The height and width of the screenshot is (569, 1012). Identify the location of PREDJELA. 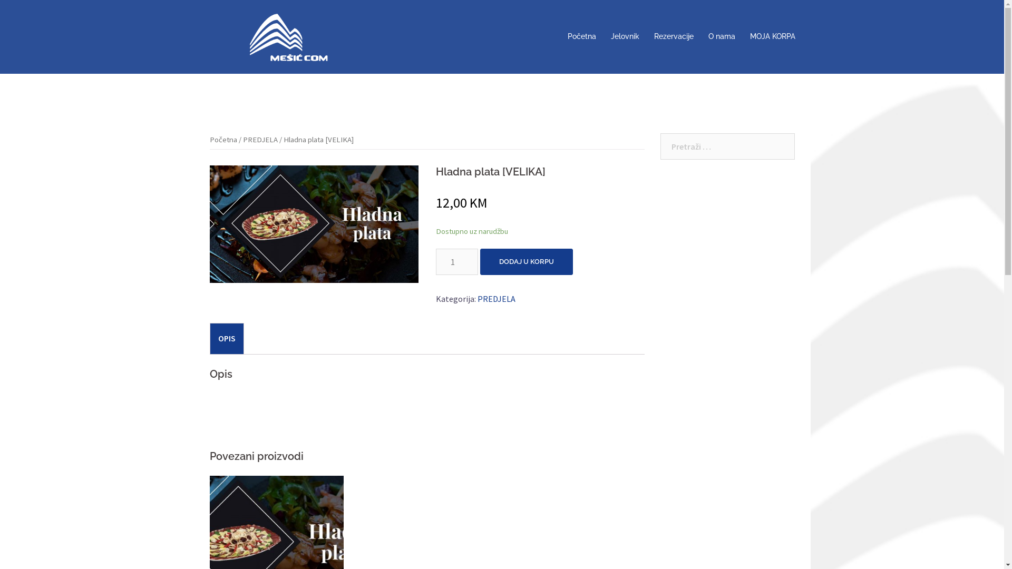
(497, 299).